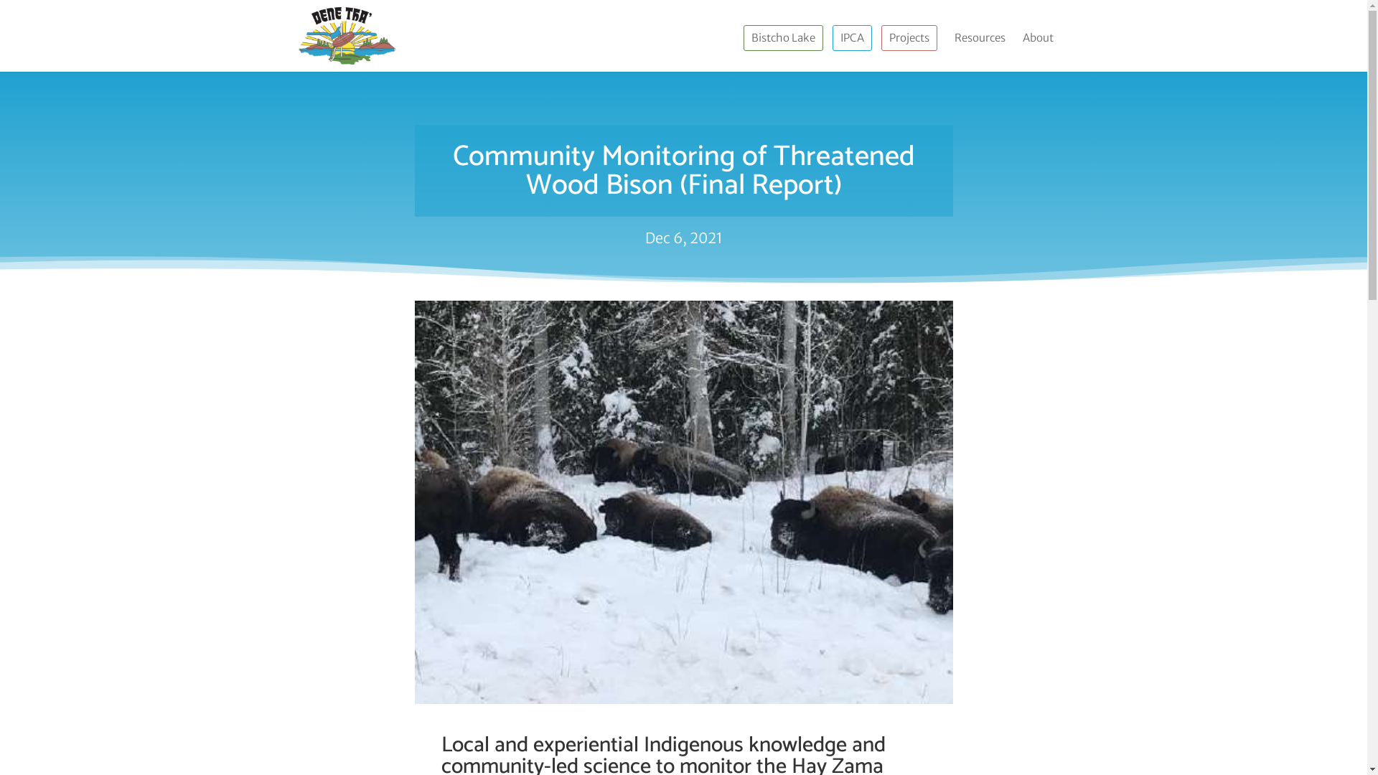 Image resolution: width=1378 pixels, height=775 pixels. Describe the element at coordinates (851, 38) in the screenshot. I see `IPCA` at that location.